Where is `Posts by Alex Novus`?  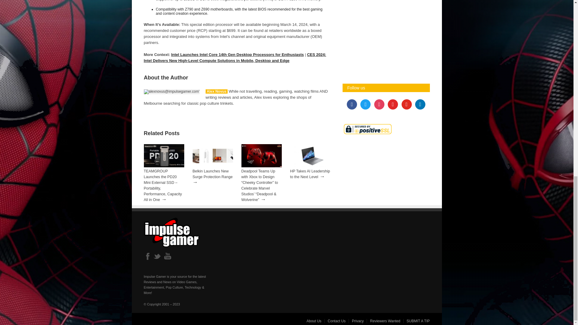
Posts by Alex Novus is located at coordinates (217, 91).